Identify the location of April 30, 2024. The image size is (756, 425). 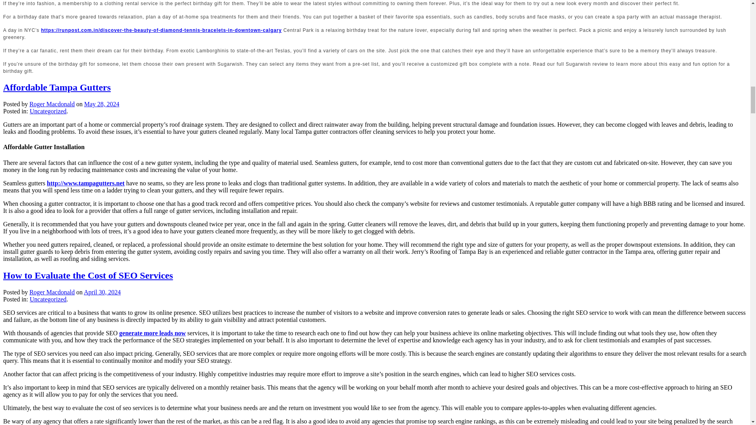
(102, 292).